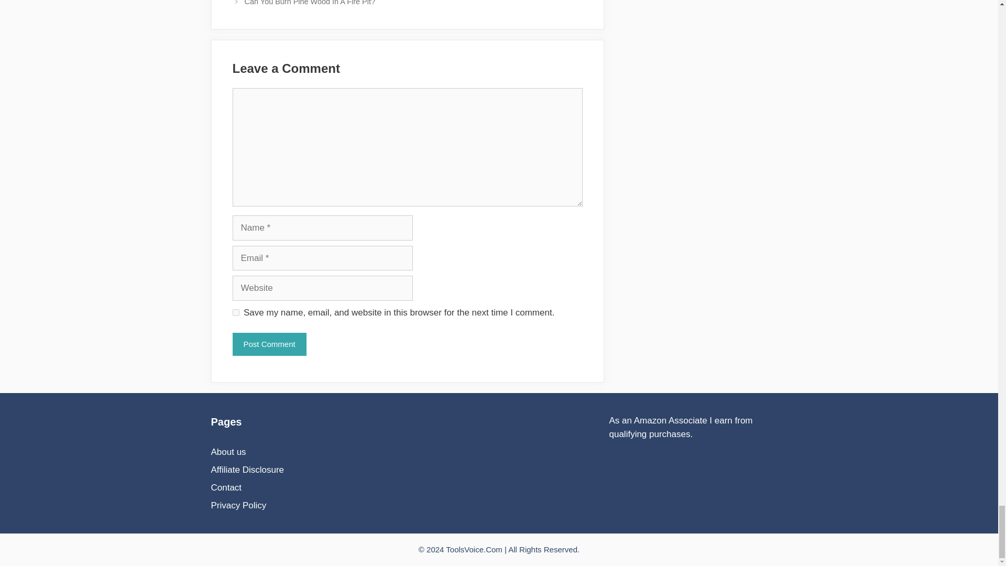 The height and width of the screenshot is (566, 1006). I want to click on Post Comment, so click(269, 345).